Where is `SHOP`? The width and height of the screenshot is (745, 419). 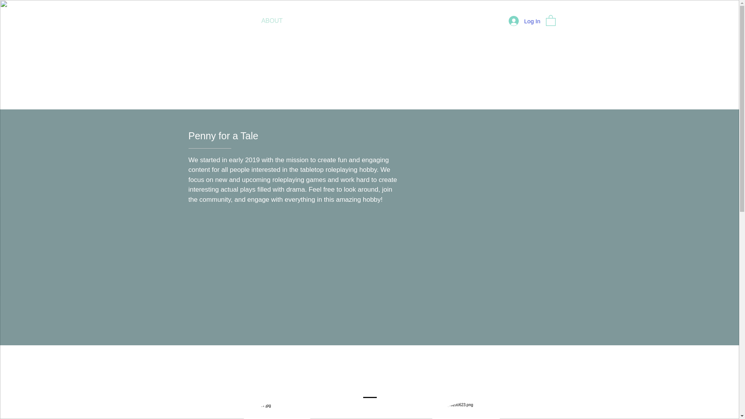
SHOP is located at coordinates (483, 21).